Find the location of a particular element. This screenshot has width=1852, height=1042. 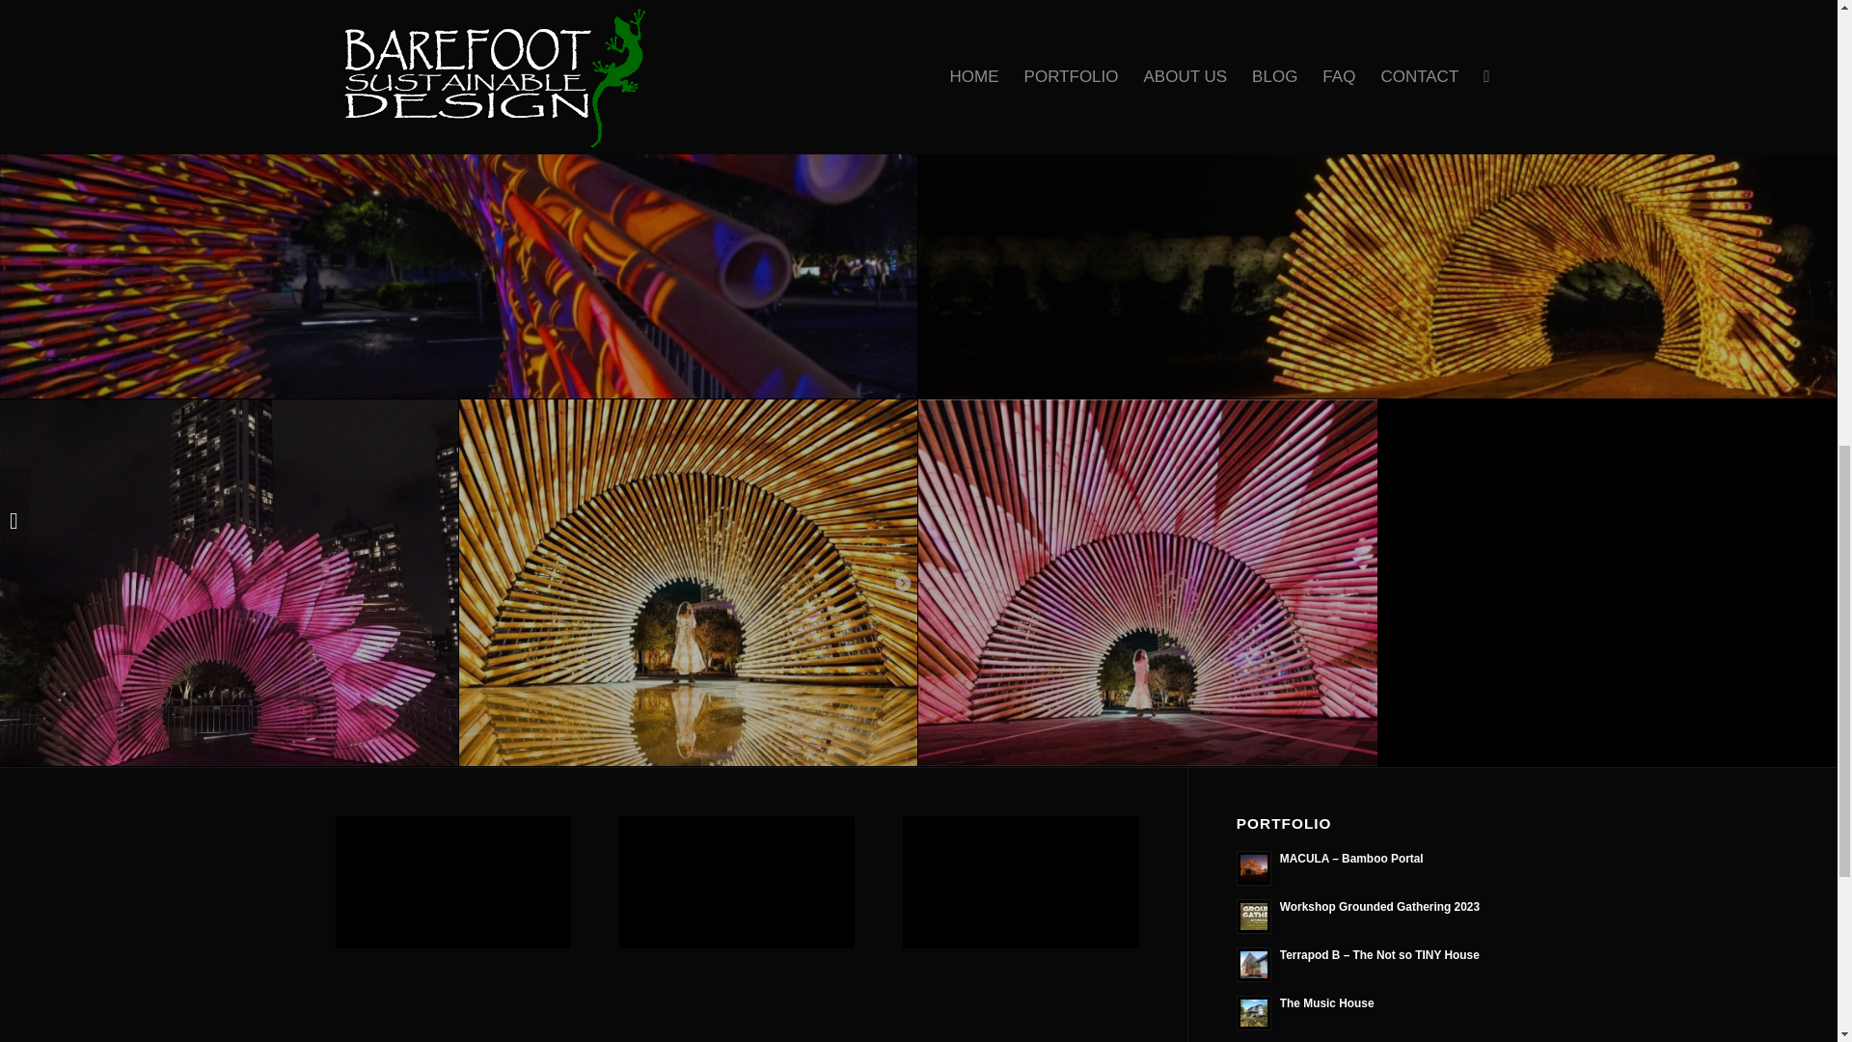

Workshop Grounded Gathering 2023 is located at coordinates (1370, 914).